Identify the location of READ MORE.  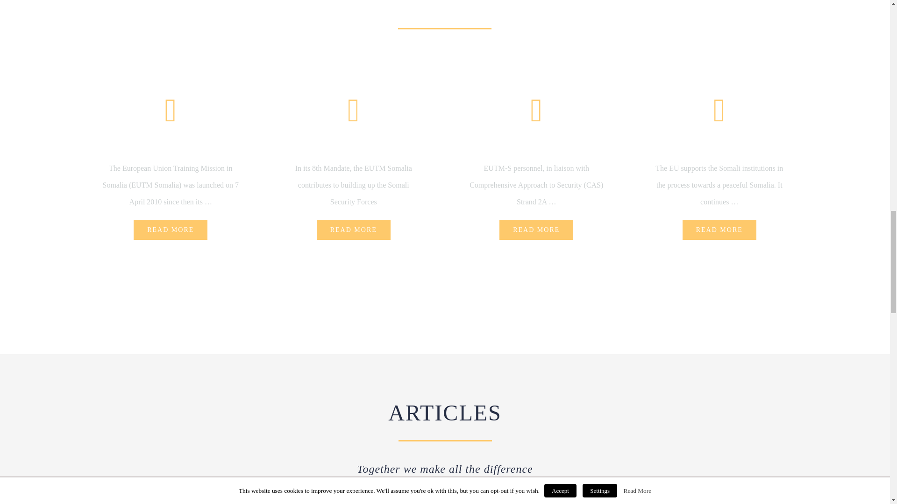
(353, 230).